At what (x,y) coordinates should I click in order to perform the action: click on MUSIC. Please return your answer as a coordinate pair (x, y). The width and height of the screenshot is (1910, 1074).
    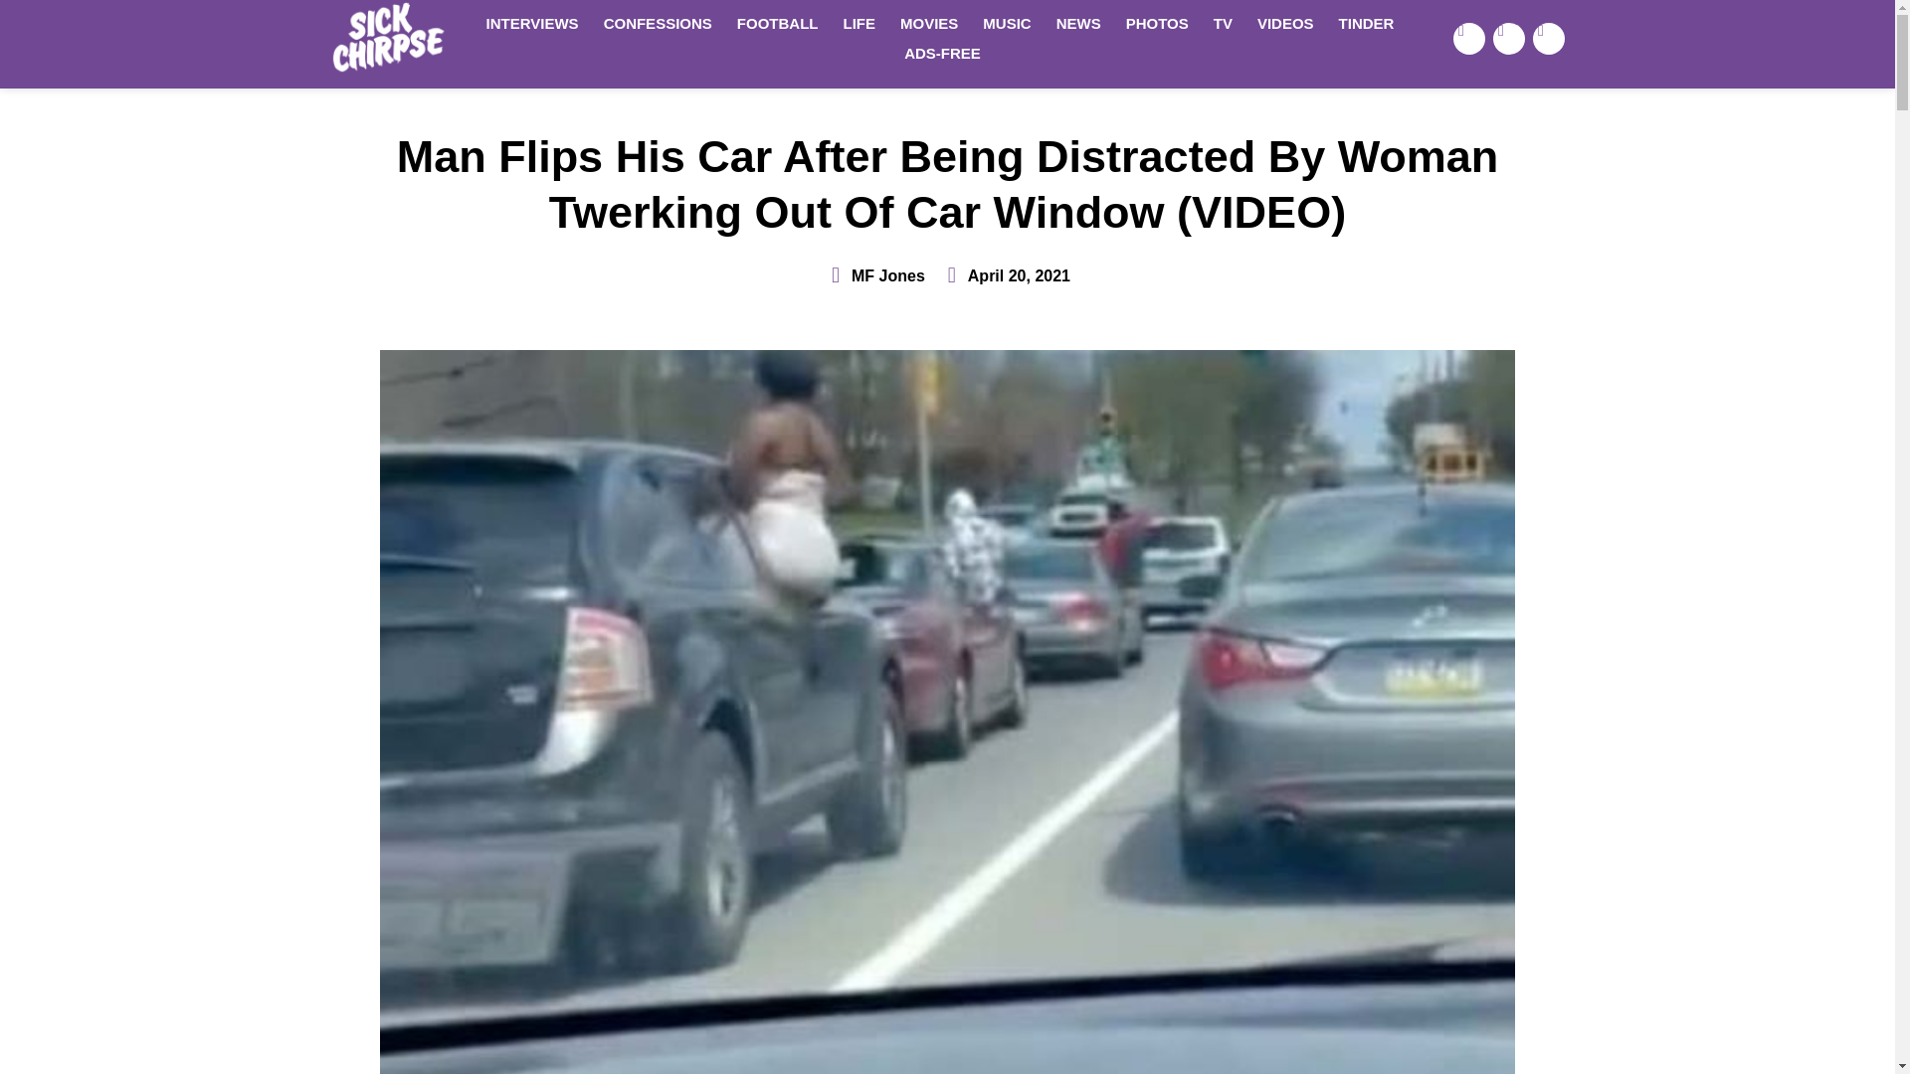
    Looking at the image, I should click on (1007, 23).